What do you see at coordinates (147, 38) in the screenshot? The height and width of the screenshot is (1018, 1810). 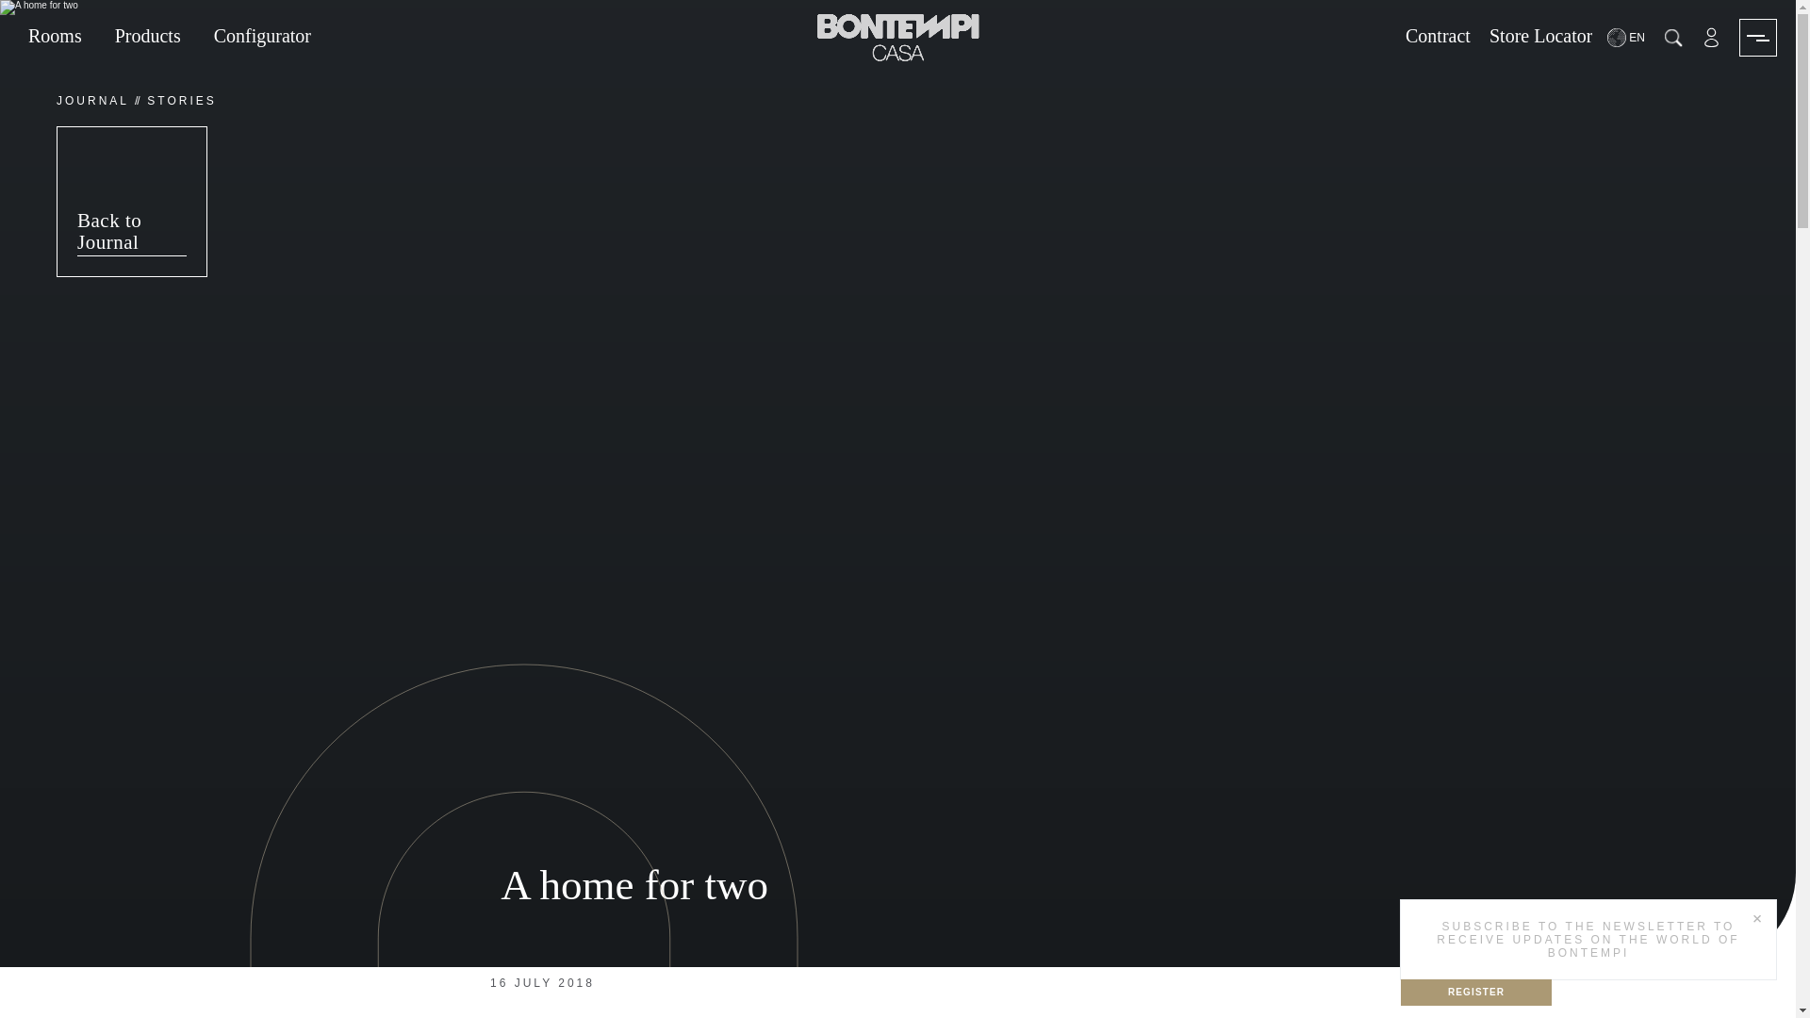 I see `Products` at bounding box center [147, 38].